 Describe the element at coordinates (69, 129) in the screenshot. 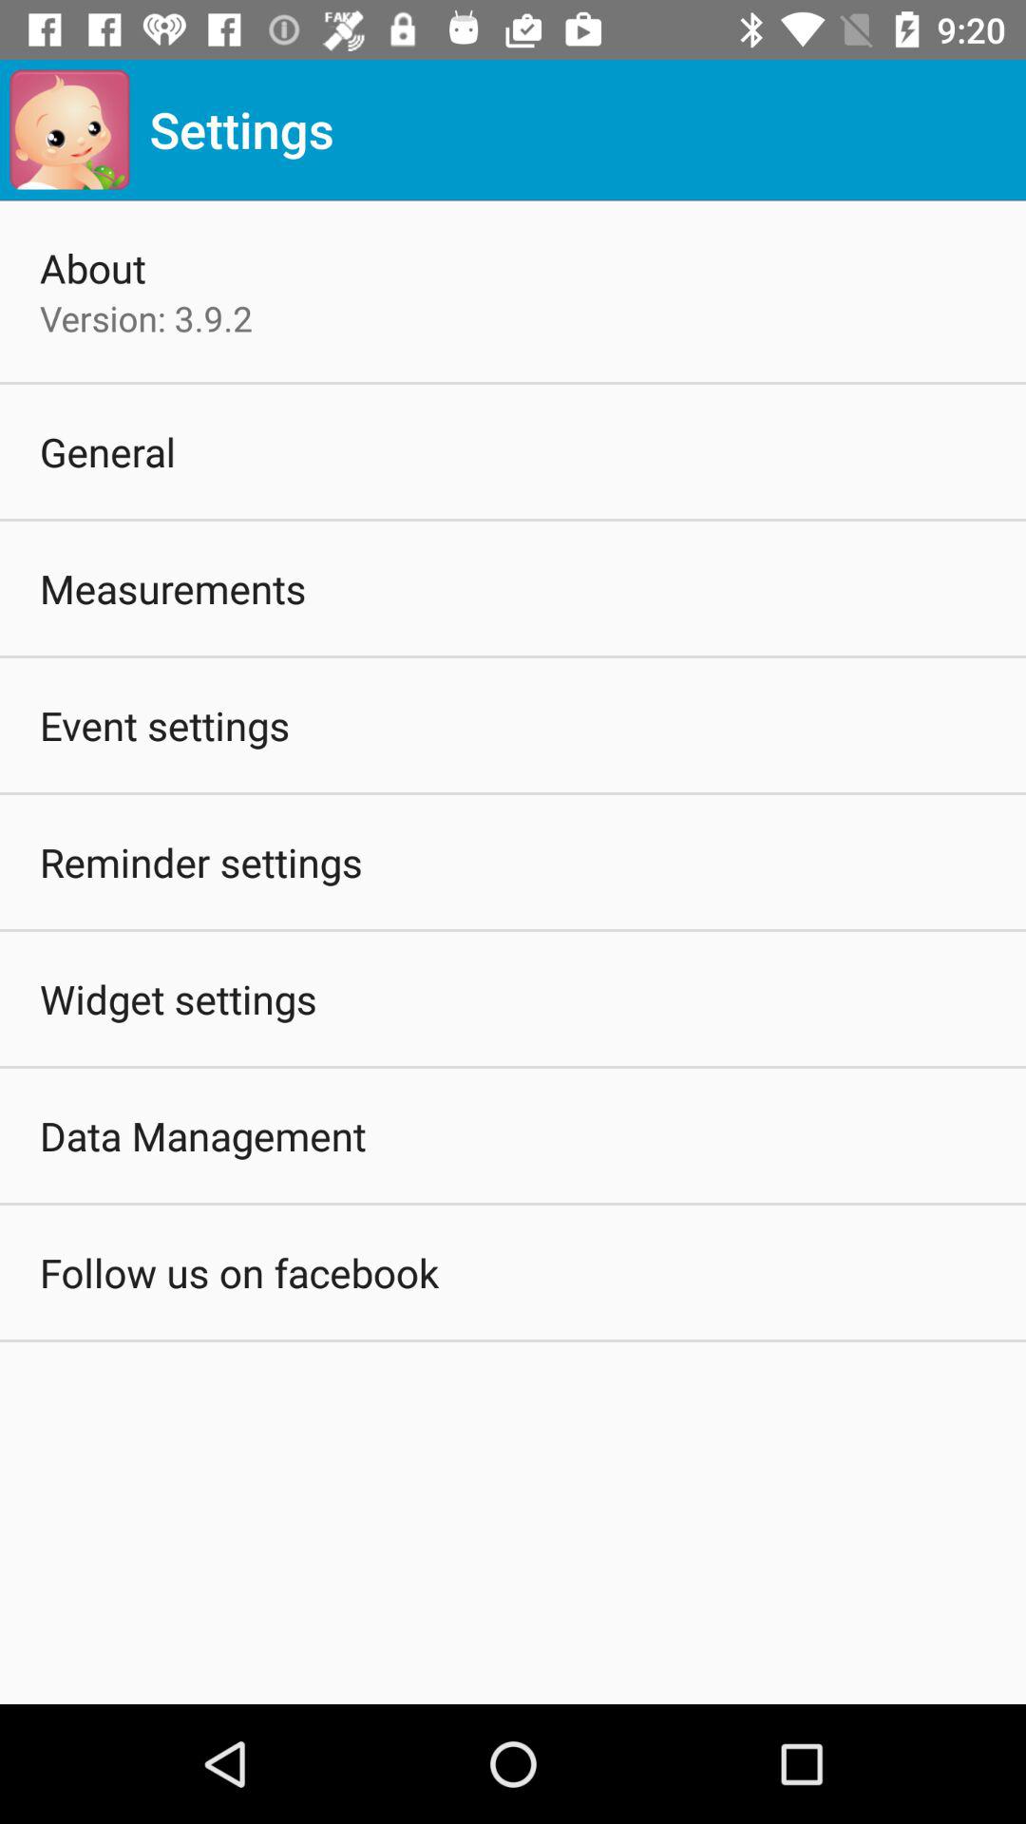

I see `press app next to the settings` at that location.